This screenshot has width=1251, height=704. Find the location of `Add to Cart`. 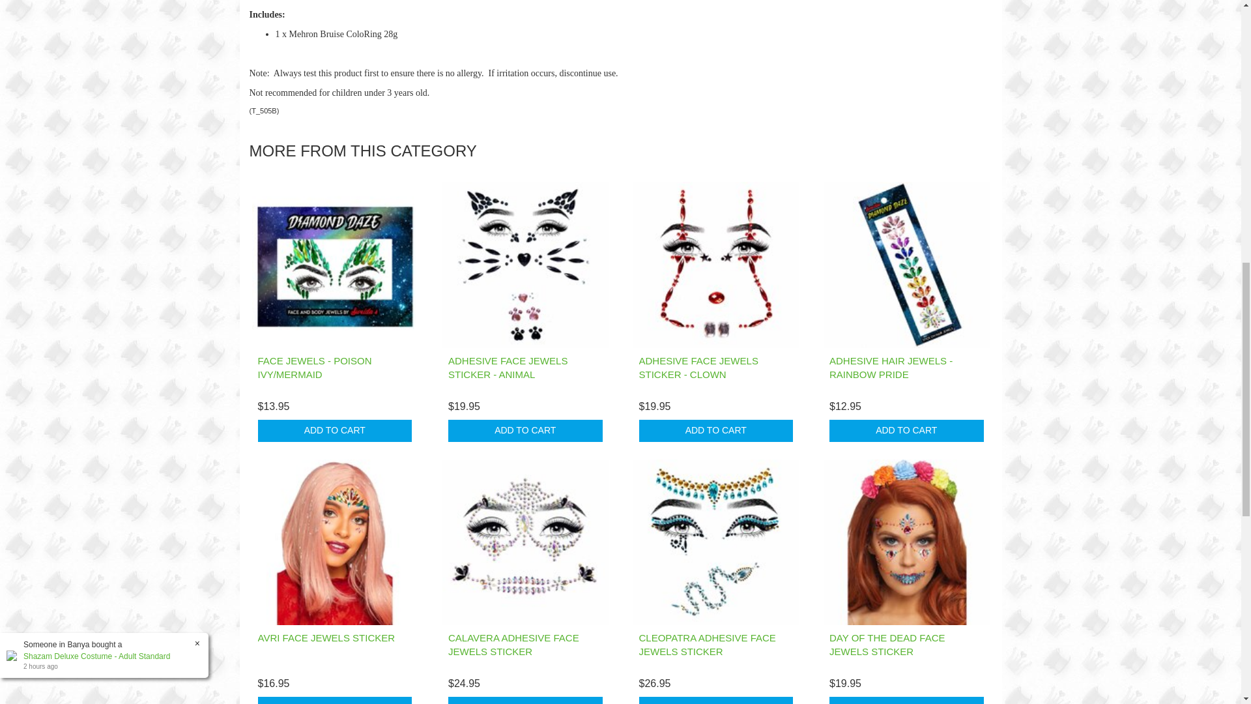

Add to Cart is located at coordinates (525, 700).